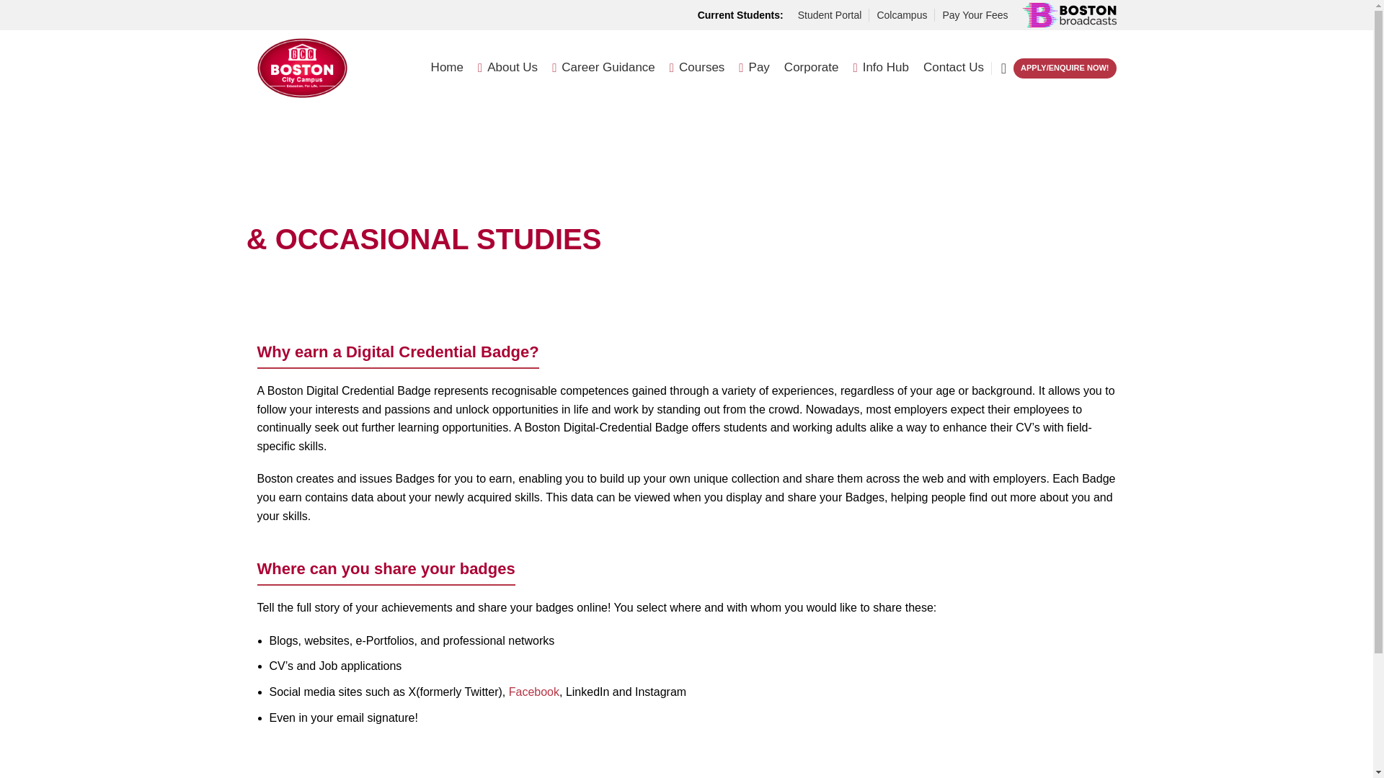 The image size is (1384, 778). I want to click on Boston Broadcasts, so click(1068, 14).